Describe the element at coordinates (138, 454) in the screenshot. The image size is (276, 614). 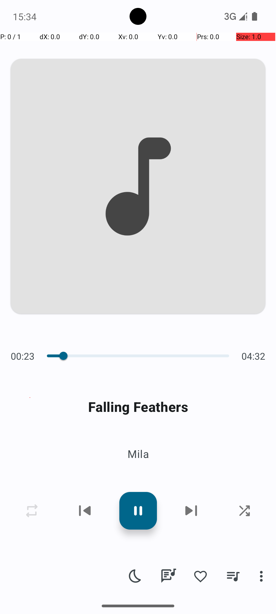
I see `Mila` at that location.